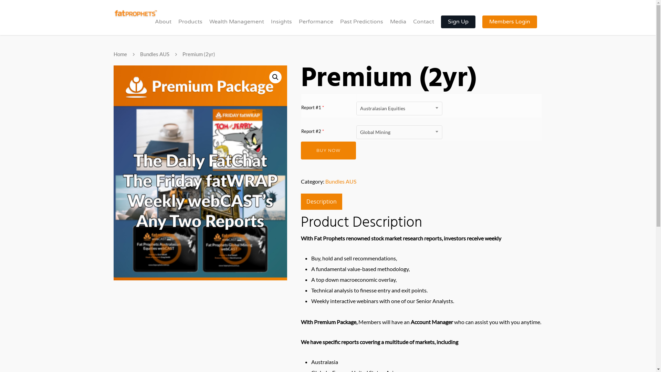 Image resolution: width=661 pixels, height=372 pixels. I want to click on Wealth Management, so click(237, 27).